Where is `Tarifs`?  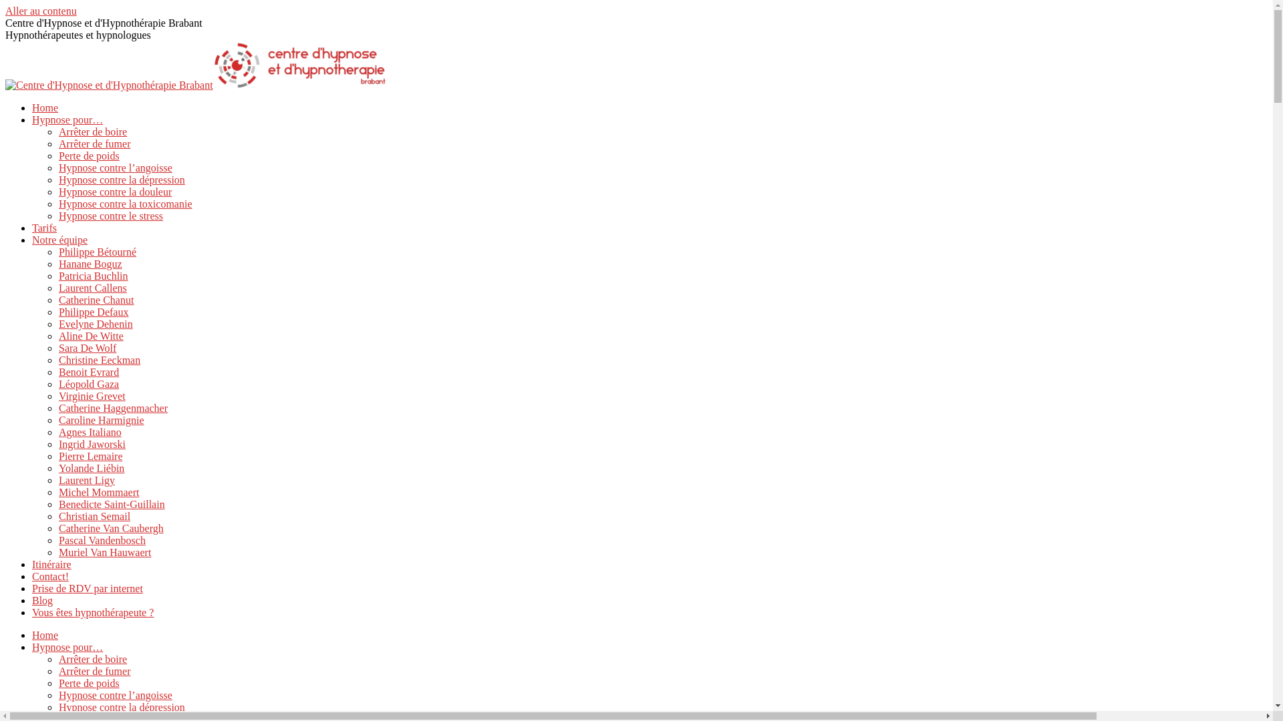
Tarifs is located at coordinates (44, 228).